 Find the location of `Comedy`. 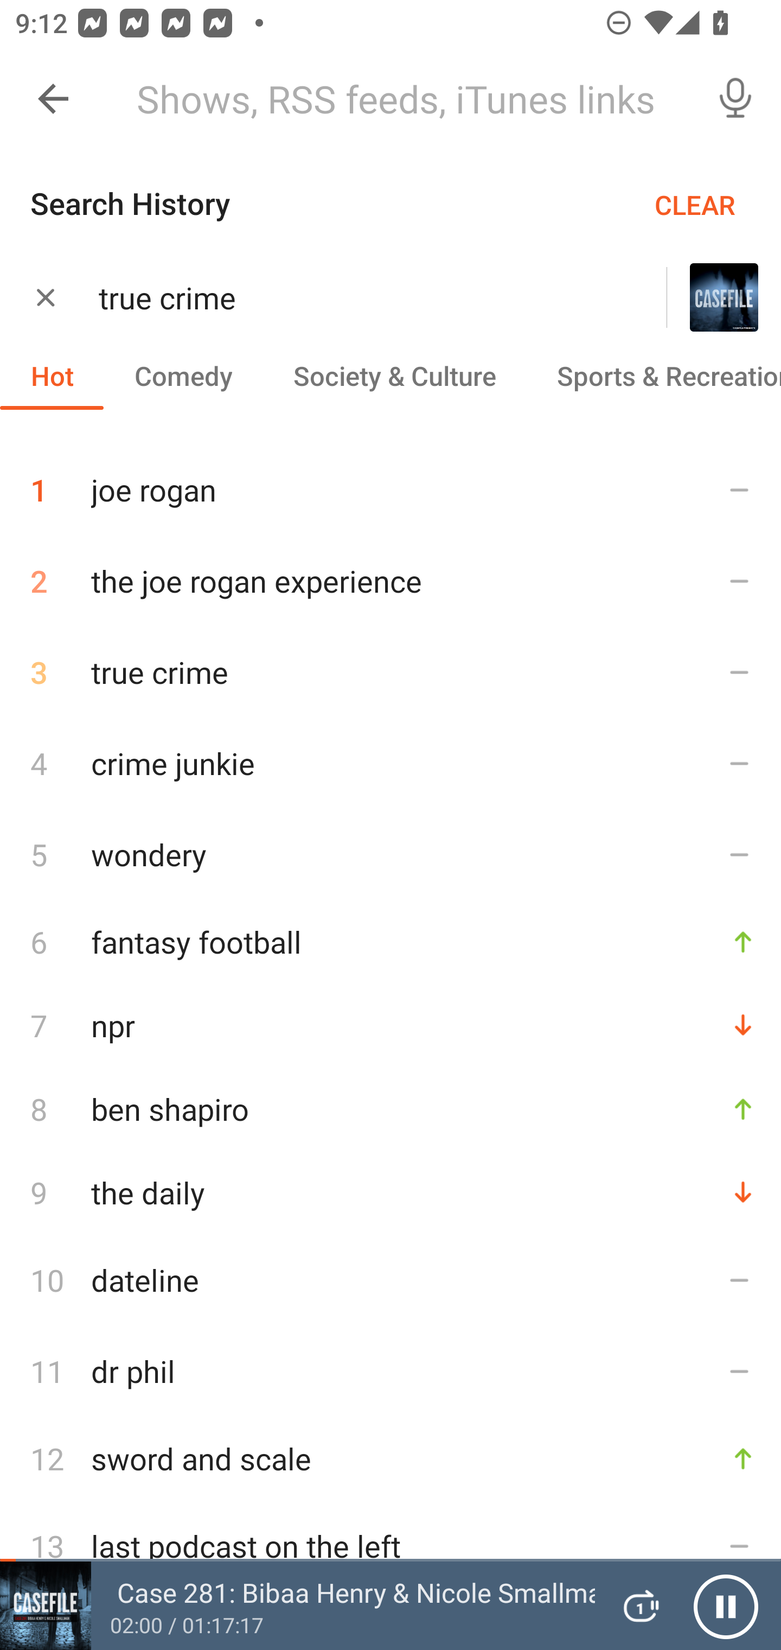

Comedy is located at coordinates (183, 375).